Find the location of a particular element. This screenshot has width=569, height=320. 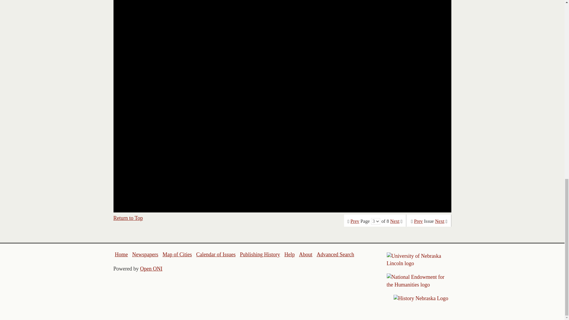

Publishing History is located at coordinates (260, 254).